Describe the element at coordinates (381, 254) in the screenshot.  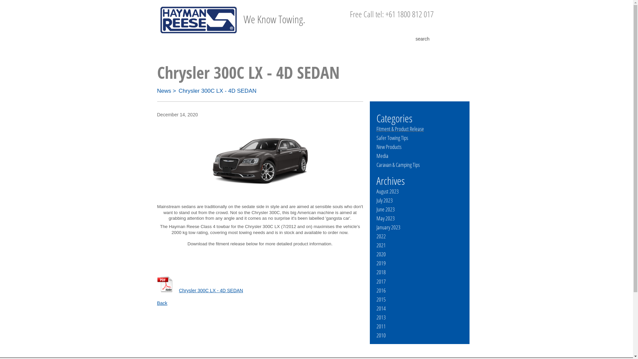
I see `2020` at that location.